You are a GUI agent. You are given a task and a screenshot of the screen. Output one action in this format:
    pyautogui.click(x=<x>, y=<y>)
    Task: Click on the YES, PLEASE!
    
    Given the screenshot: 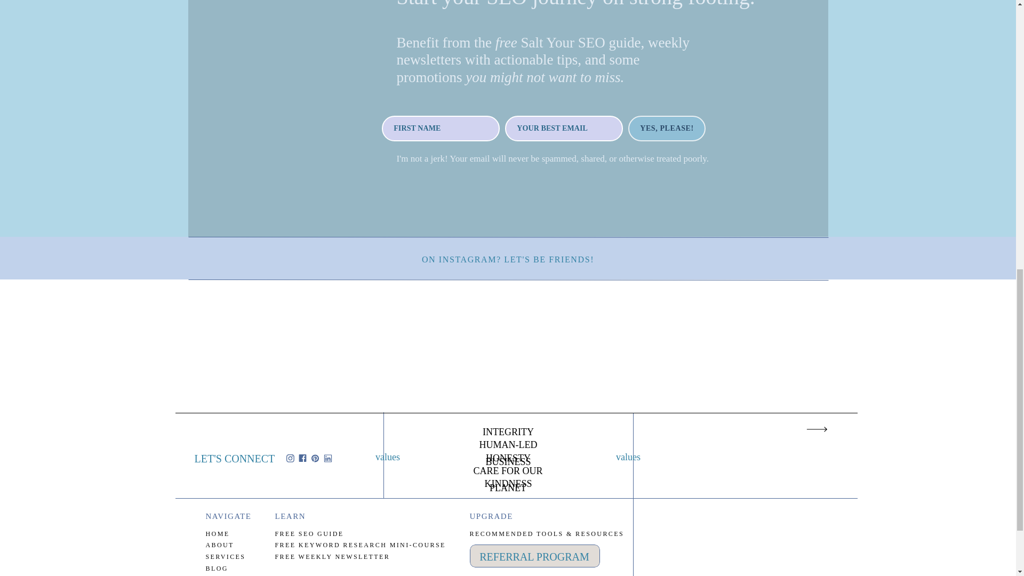 What is the action you would take?
    pyautogui.click(x=667, y=128)
    